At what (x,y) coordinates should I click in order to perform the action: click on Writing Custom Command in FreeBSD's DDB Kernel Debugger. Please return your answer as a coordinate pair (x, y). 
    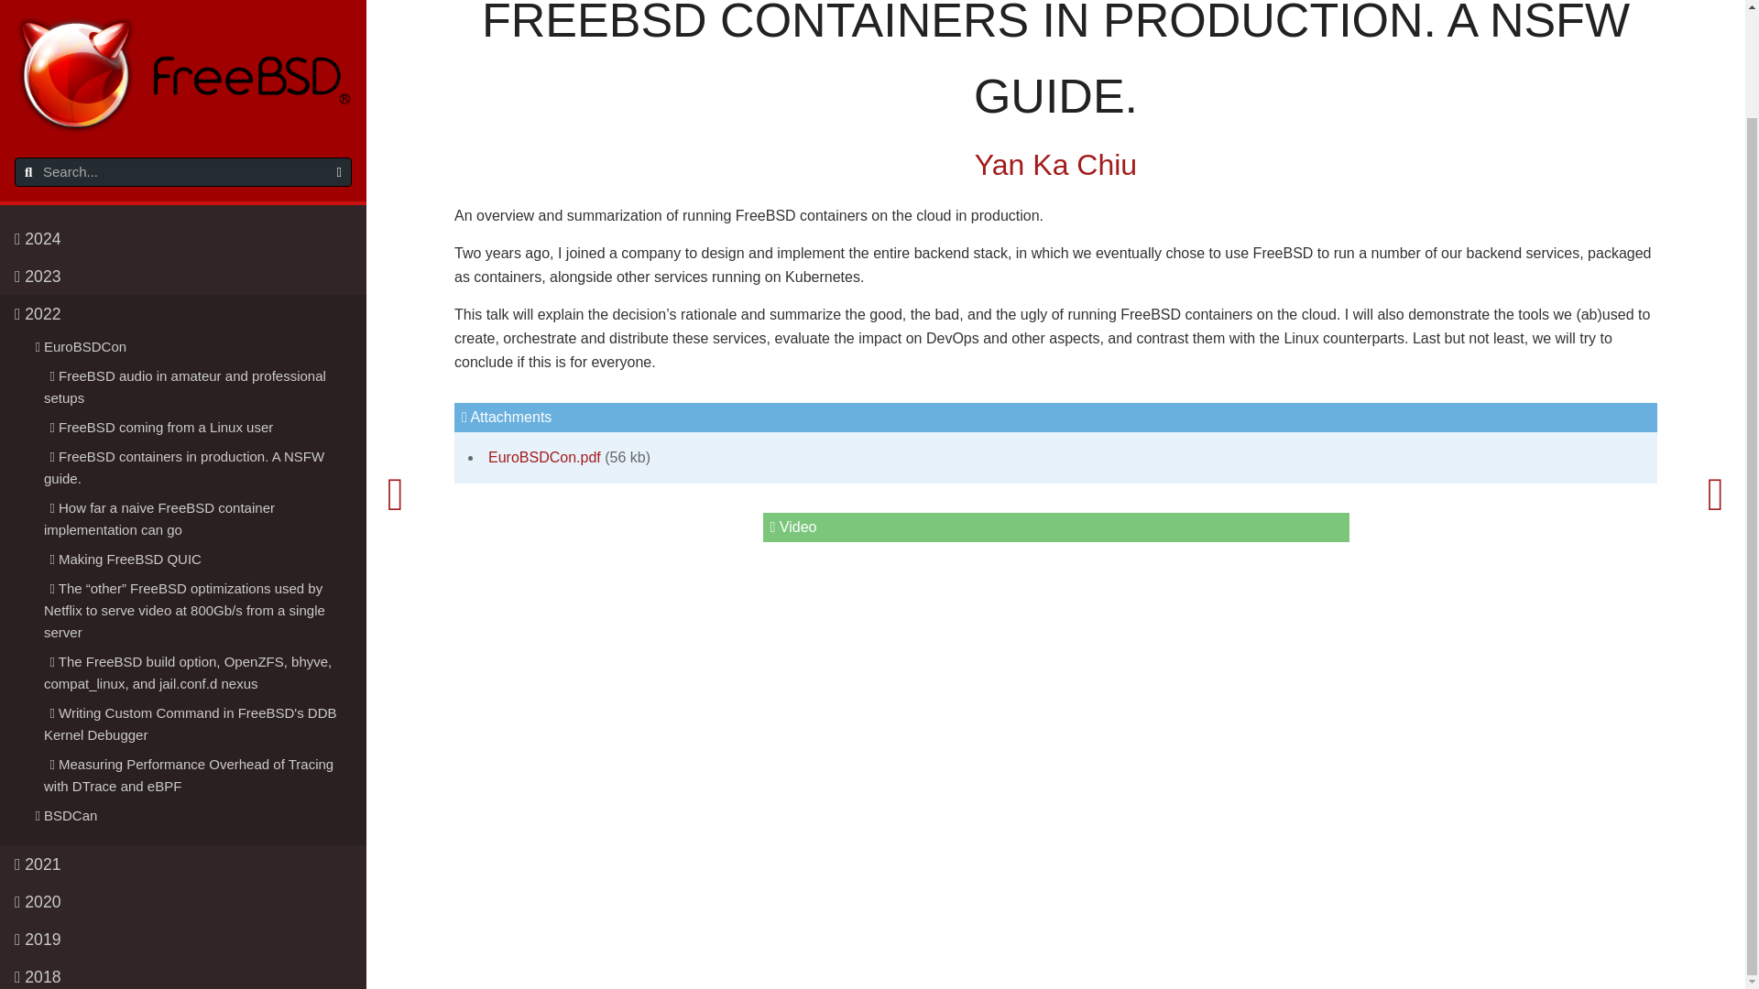
    Looking at the image, I should click on (198, 603).